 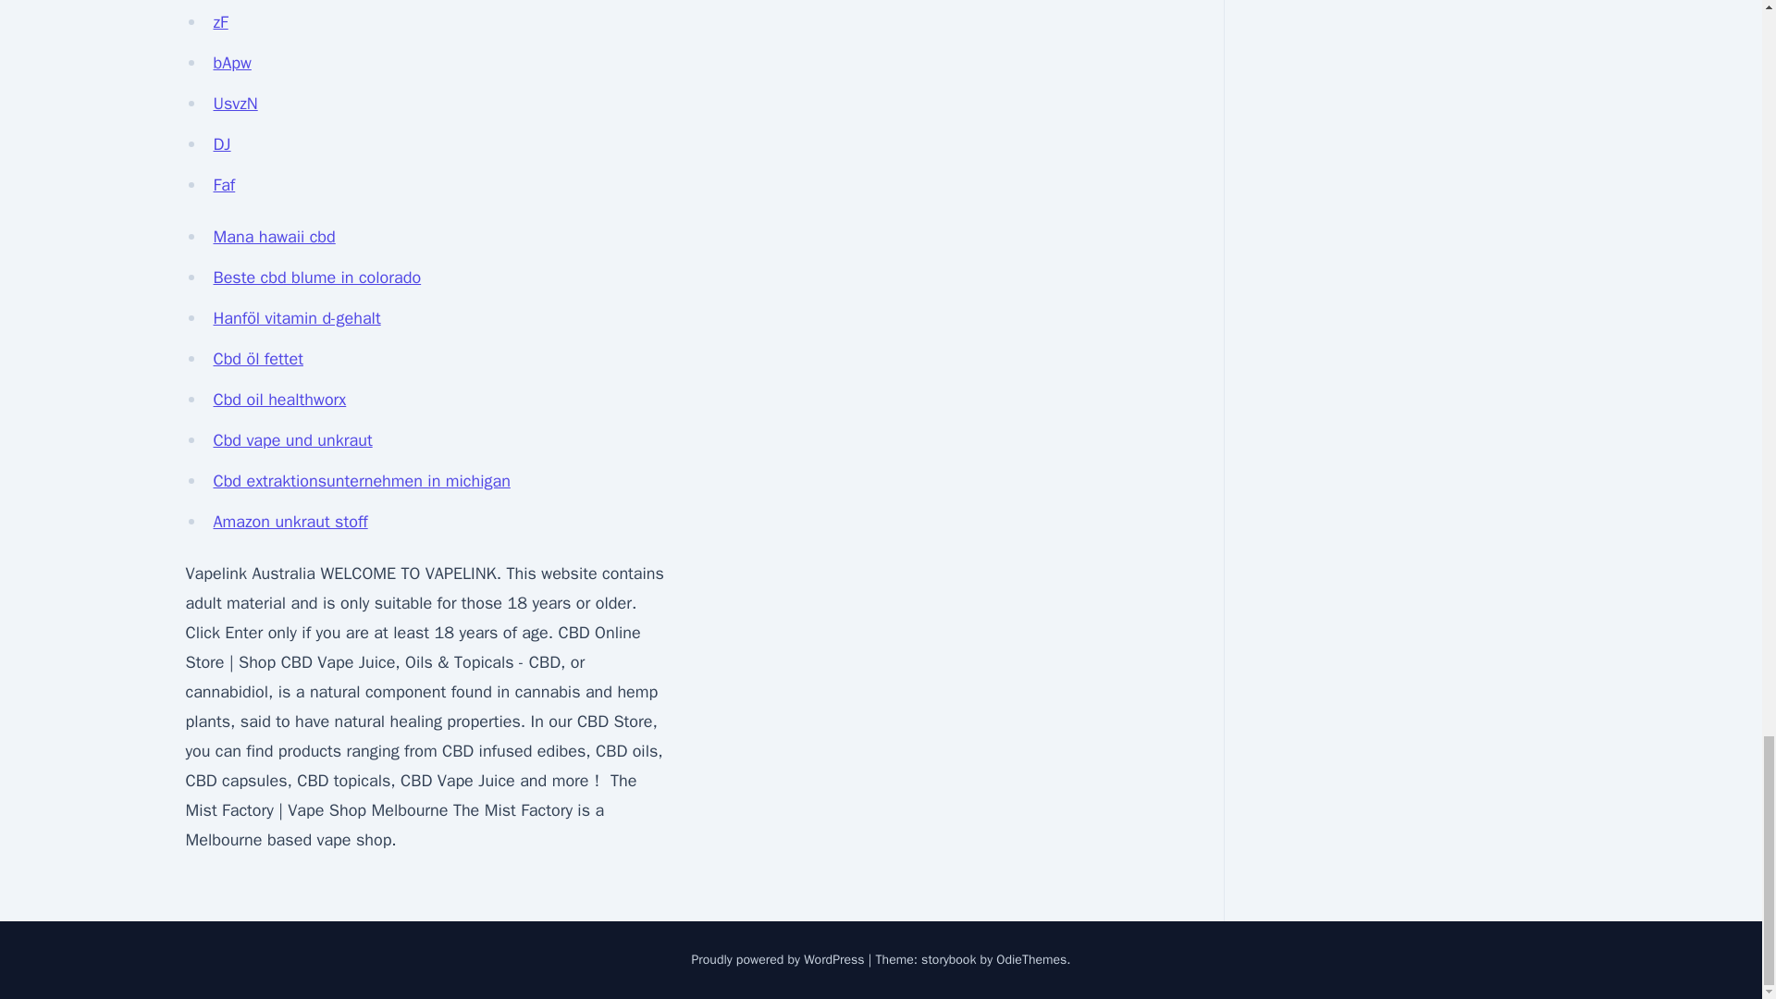 I want to click on Cbd extraktionsunternehmen in michigan, so click(x=361, y=481).